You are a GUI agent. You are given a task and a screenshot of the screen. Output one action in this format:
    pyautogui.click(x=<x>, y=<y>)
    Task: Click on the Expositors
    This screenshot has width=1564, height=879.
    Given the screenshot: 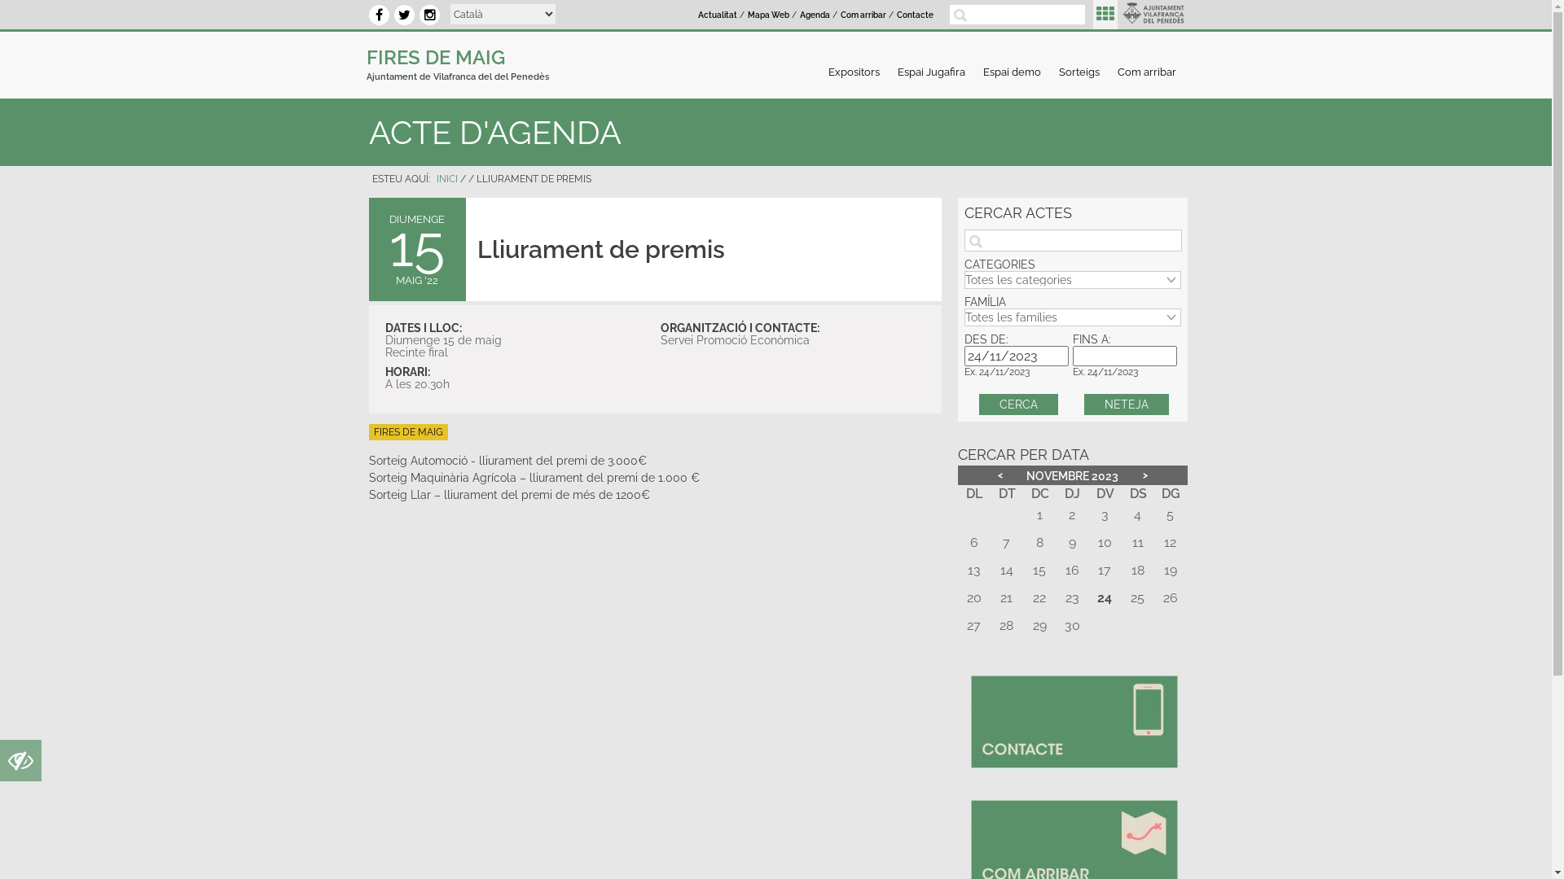 What is the action you would take?
    pyautogui.click(x=854, y=72)
    